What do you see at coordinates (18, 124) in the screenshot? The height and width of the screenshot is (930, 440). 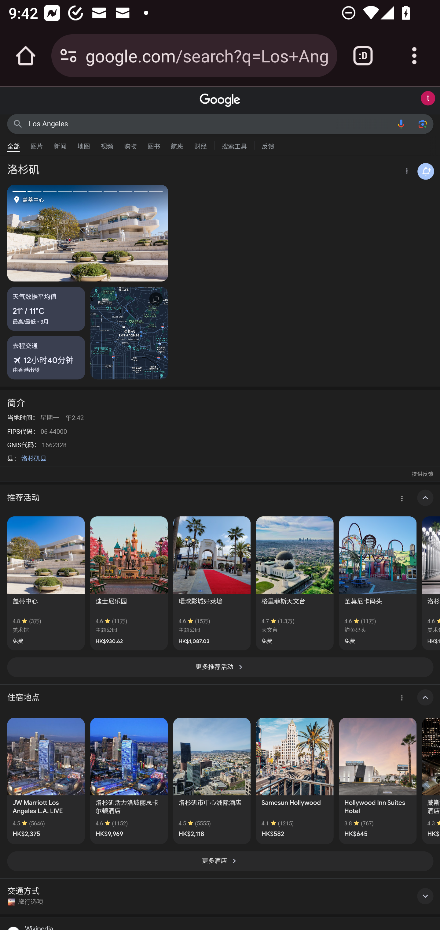 I see `Google 搜索` at bounding box center [18, 124].